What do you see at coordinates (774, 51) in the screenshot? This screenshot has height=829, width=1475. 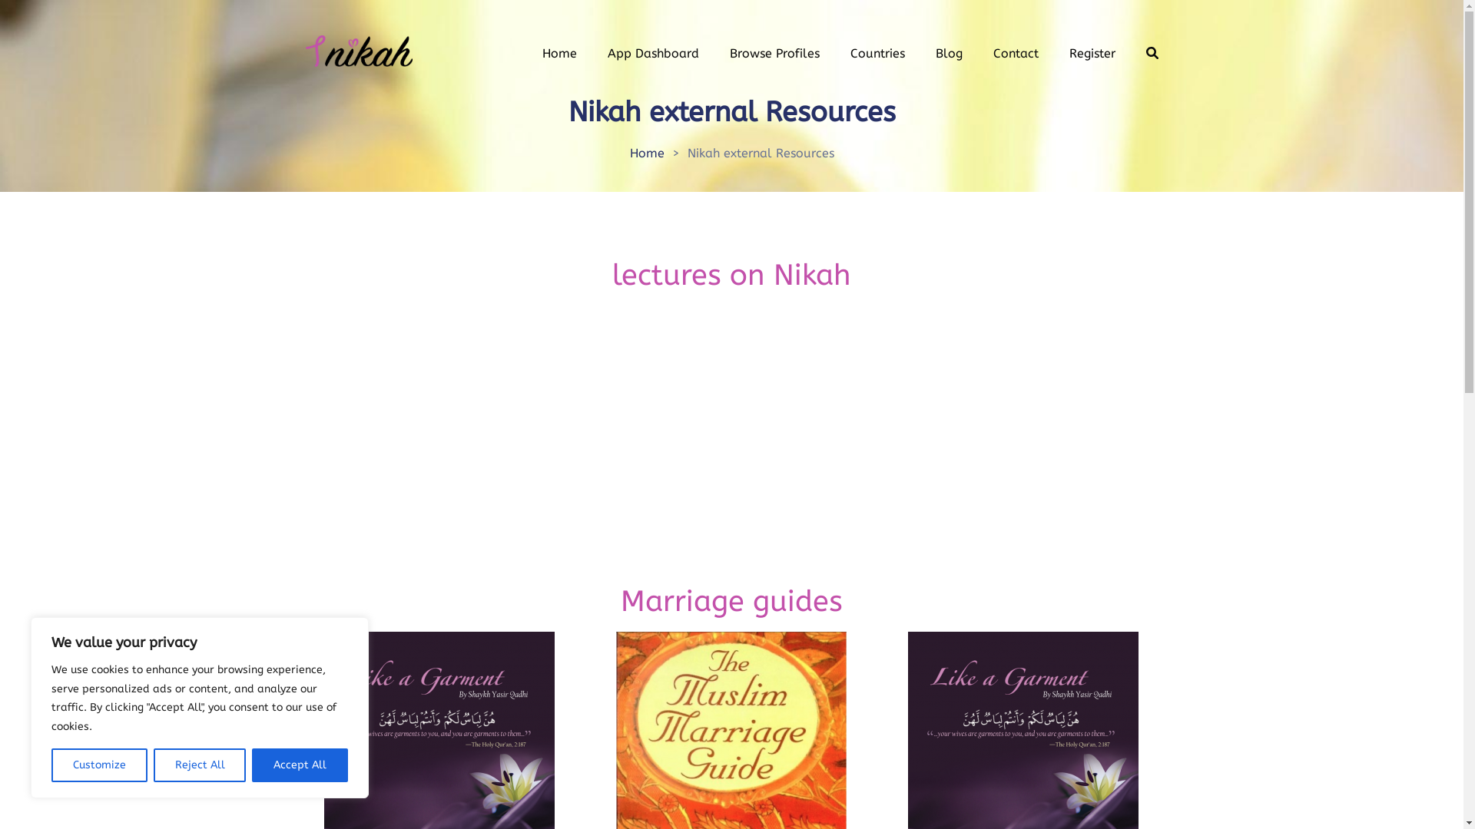 I see `Browse Profiles` at bounding box center [774, 51].